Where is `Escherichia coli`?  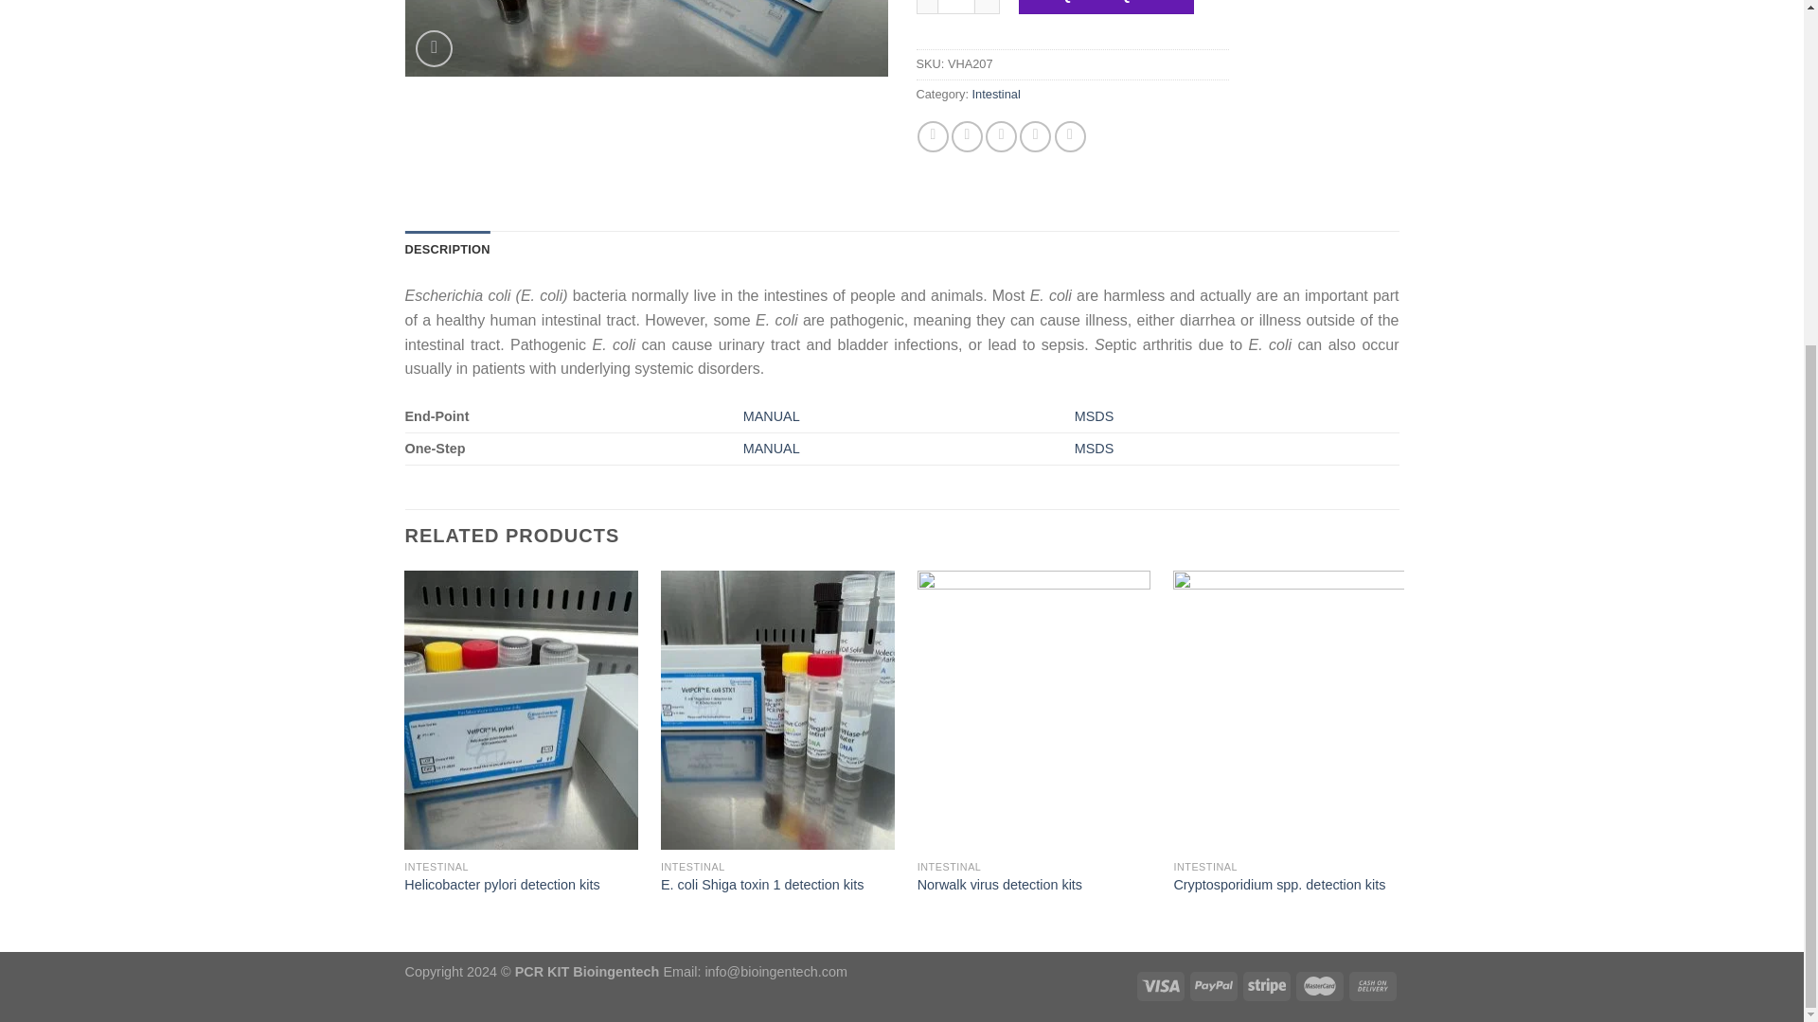 Escherichia coli is located at coordinates (647, 38).